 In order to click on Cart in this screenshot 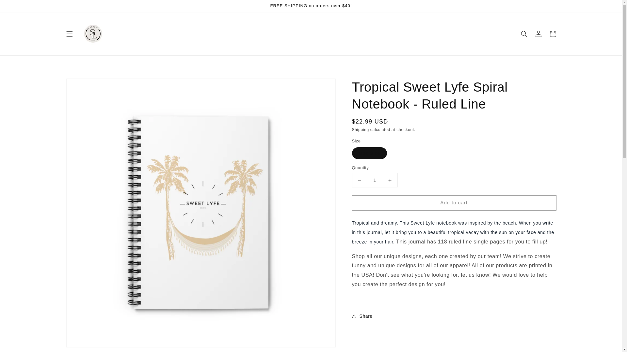, I will do `click(553, 34)`.